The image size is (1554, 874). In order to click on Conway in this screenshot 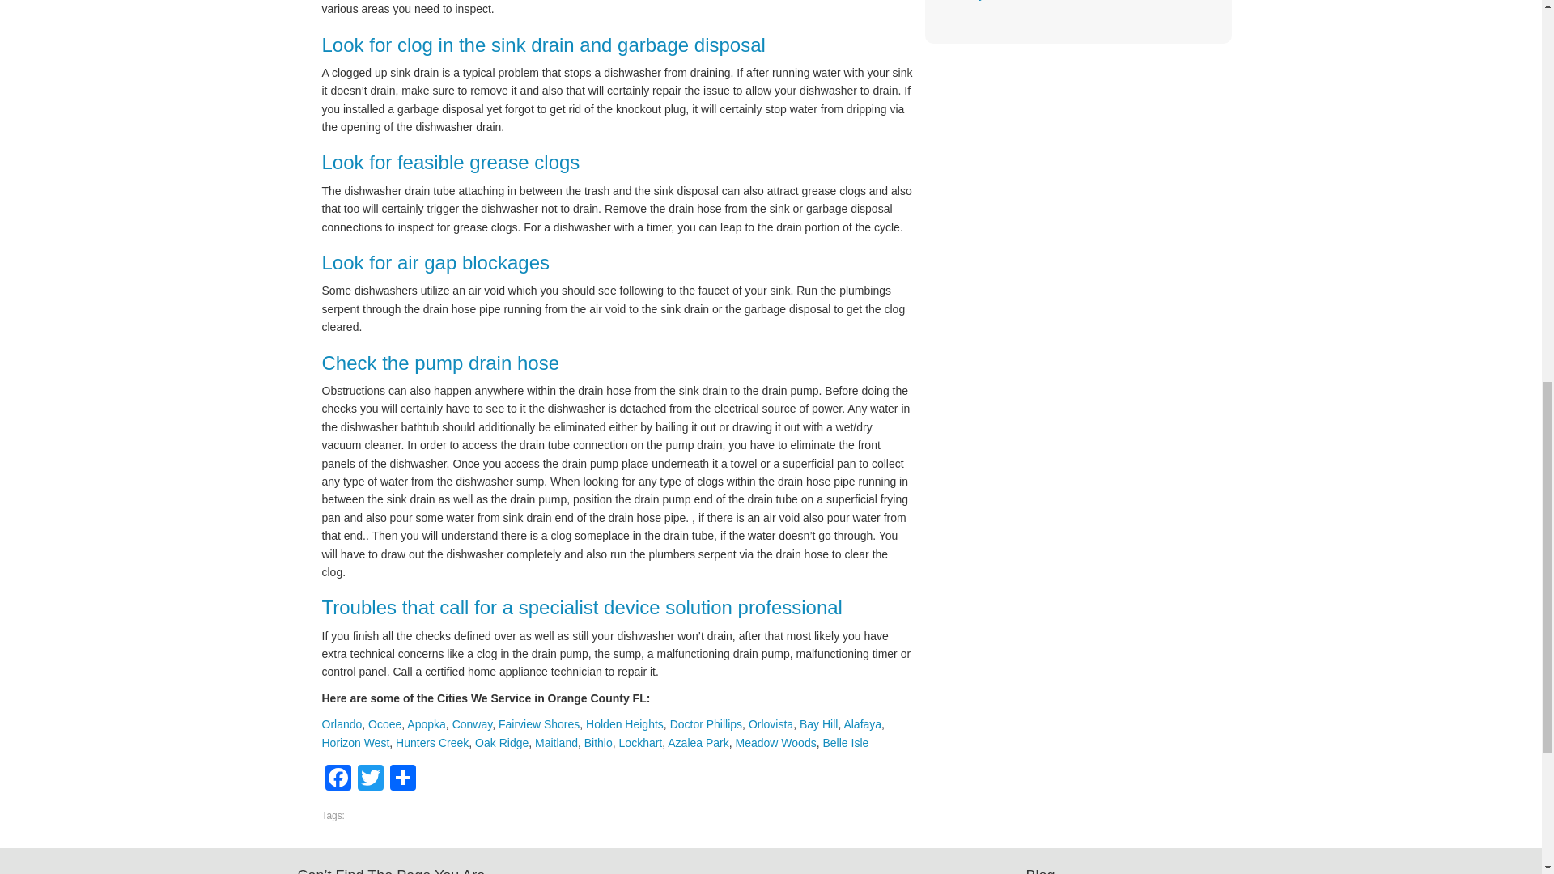, I will do `click(472, 723)`.